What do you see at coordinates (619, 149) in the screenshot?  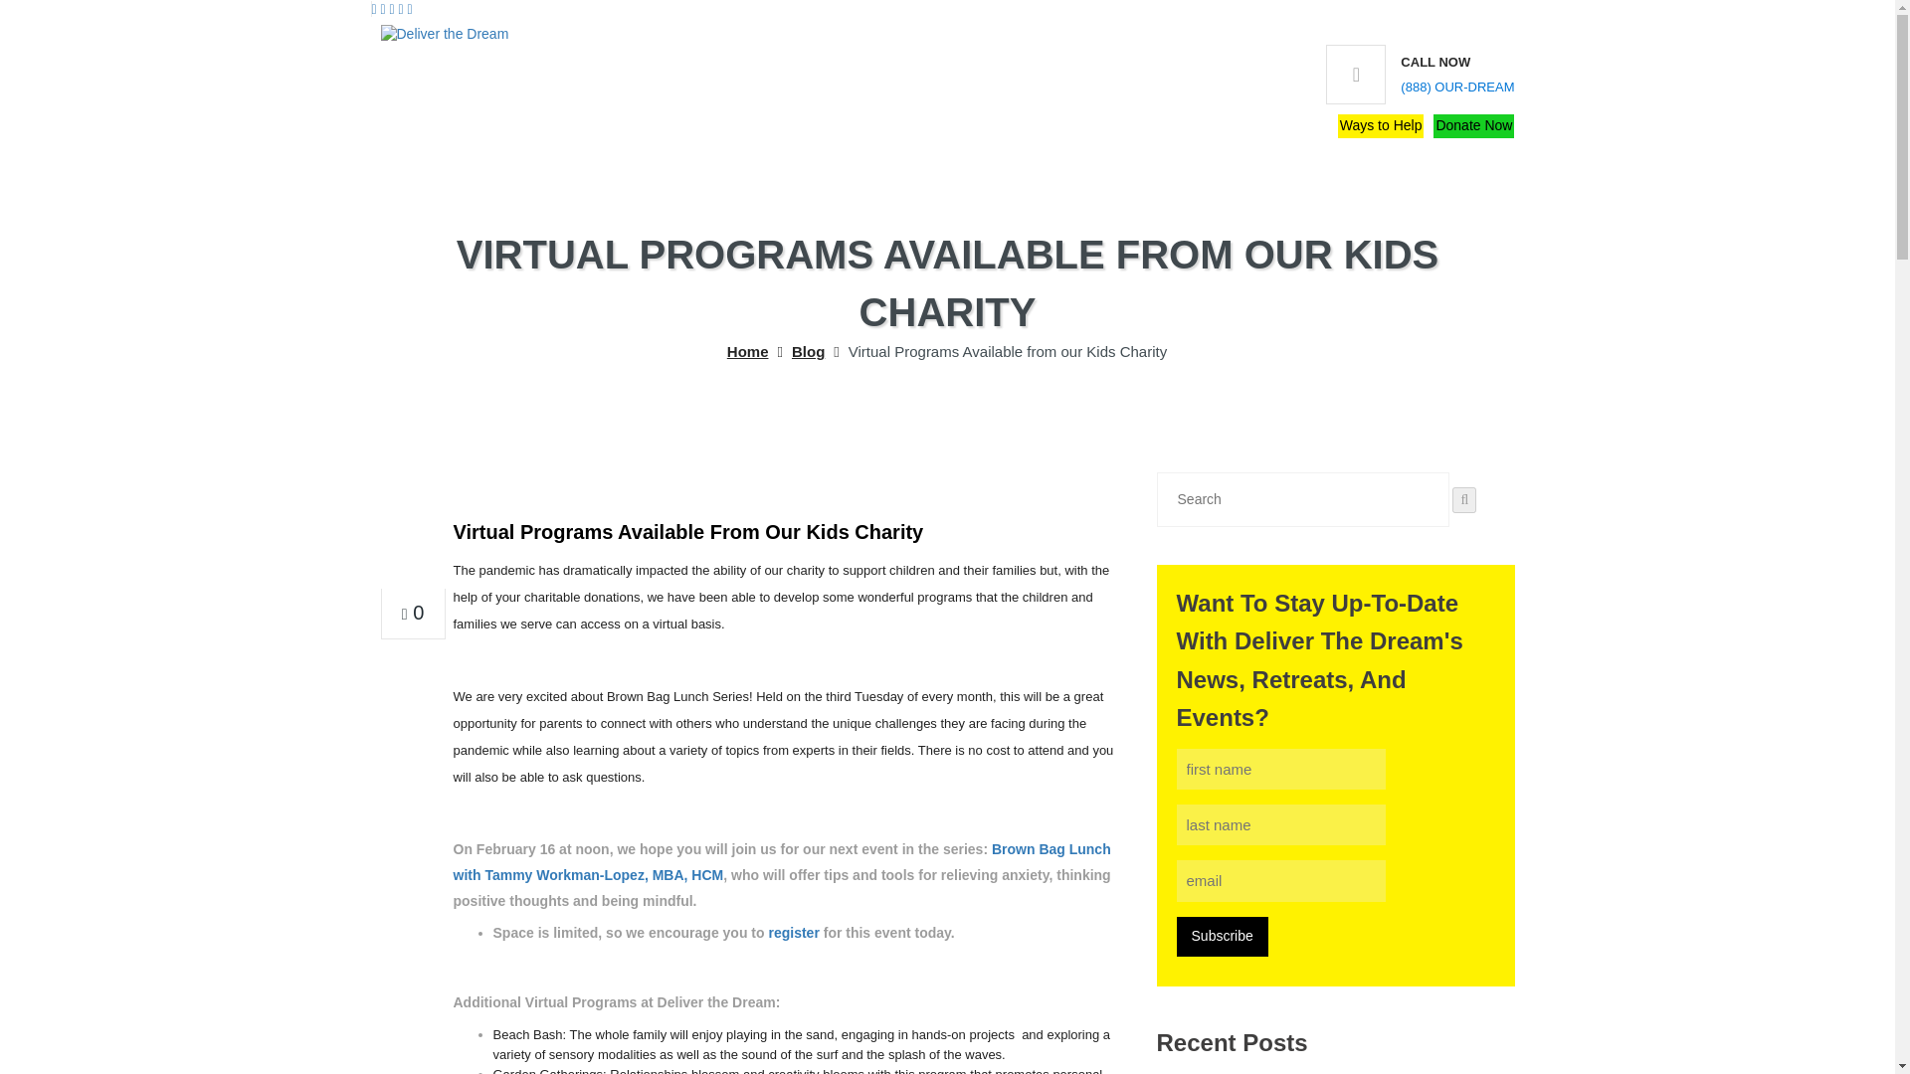 I see `PROGRAMS` at bounding box center [619, 149].